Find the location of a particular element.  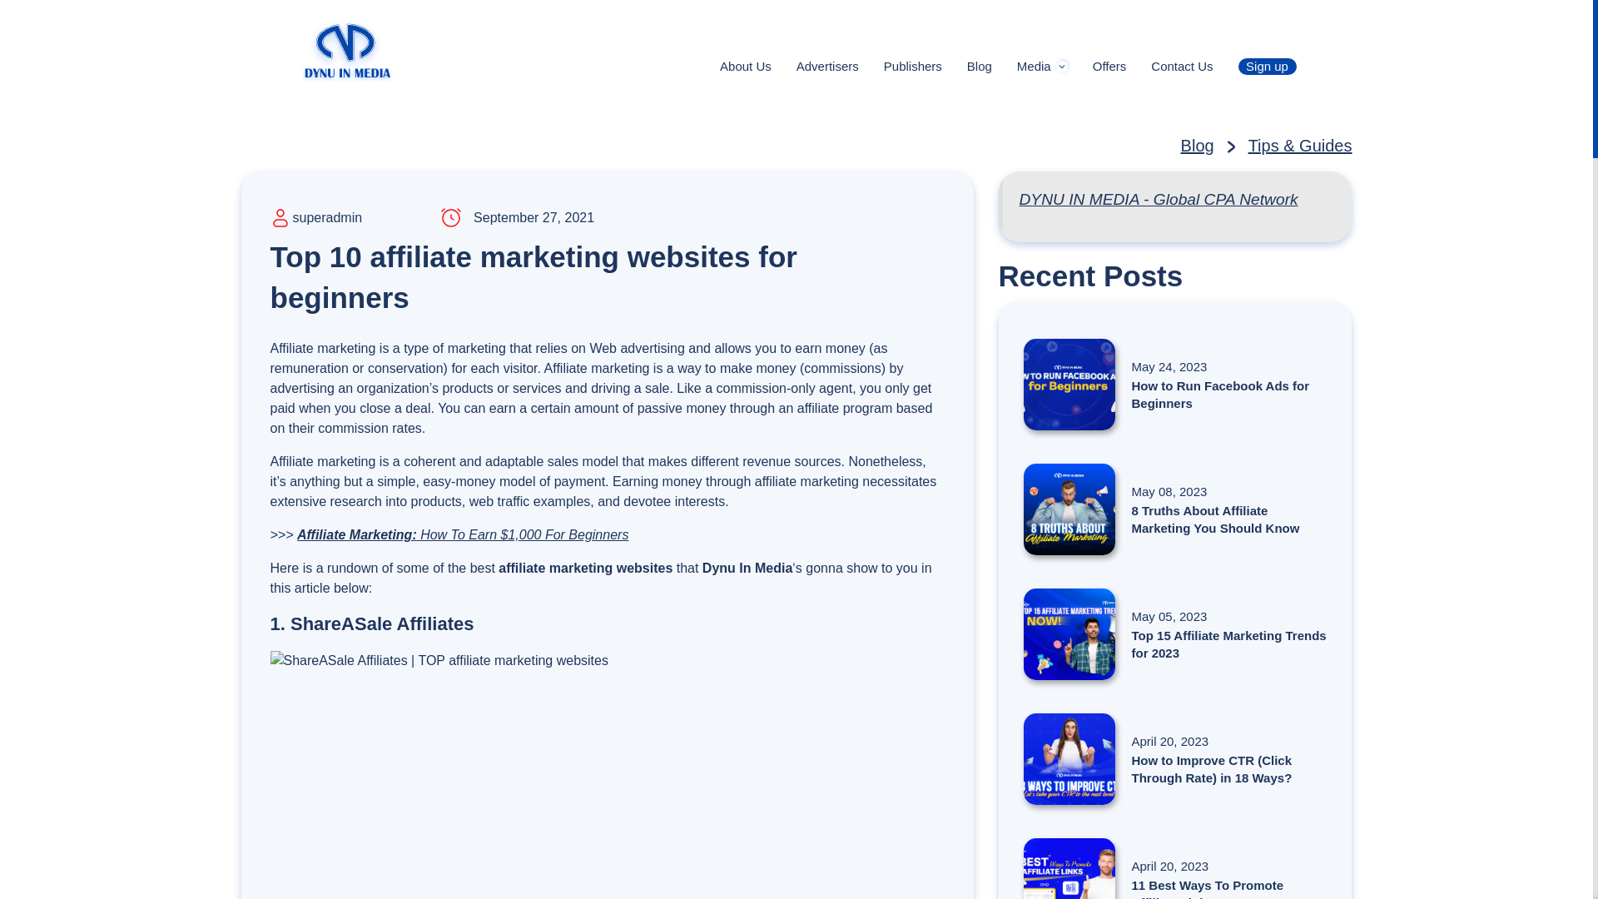

Dynu In Media is located at coordinates (347, 49).